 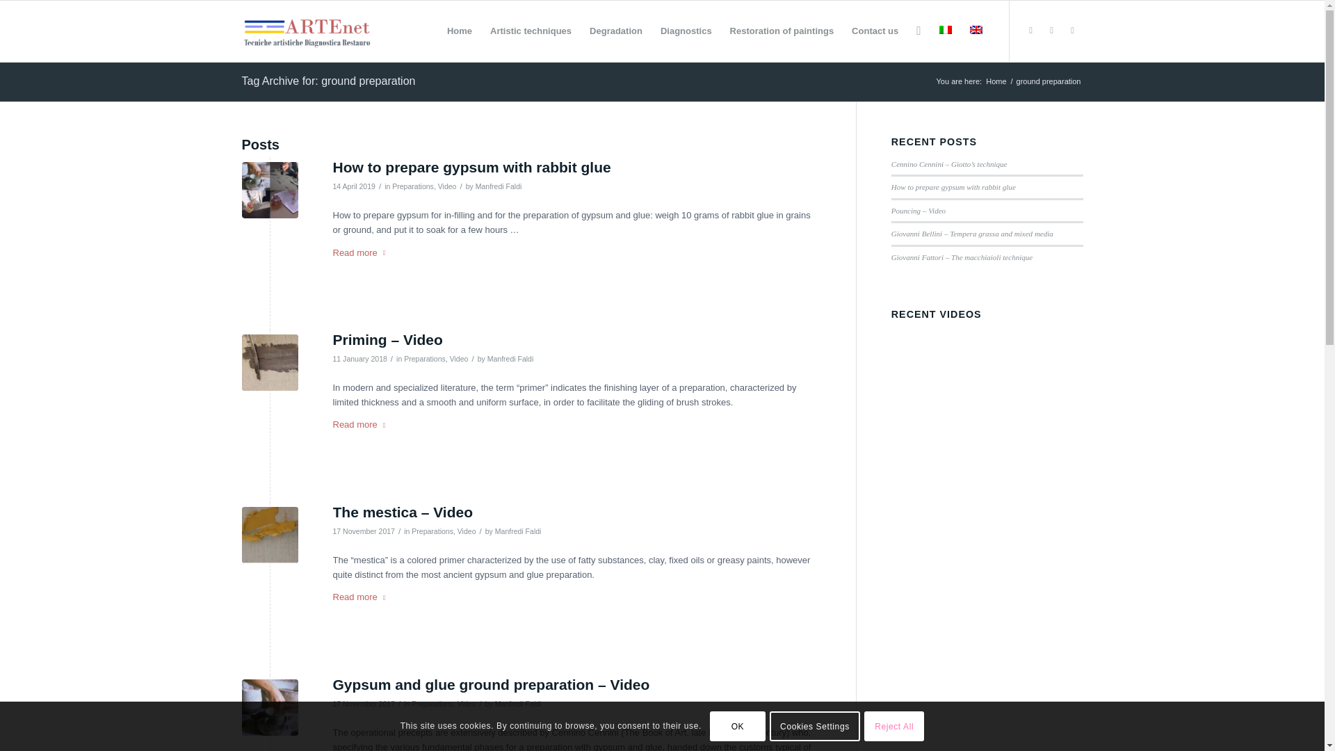 What do you see at coordinates (531, 31) in the screenshot?
I see `Artistic techniques` at bounding box center [531, 31].